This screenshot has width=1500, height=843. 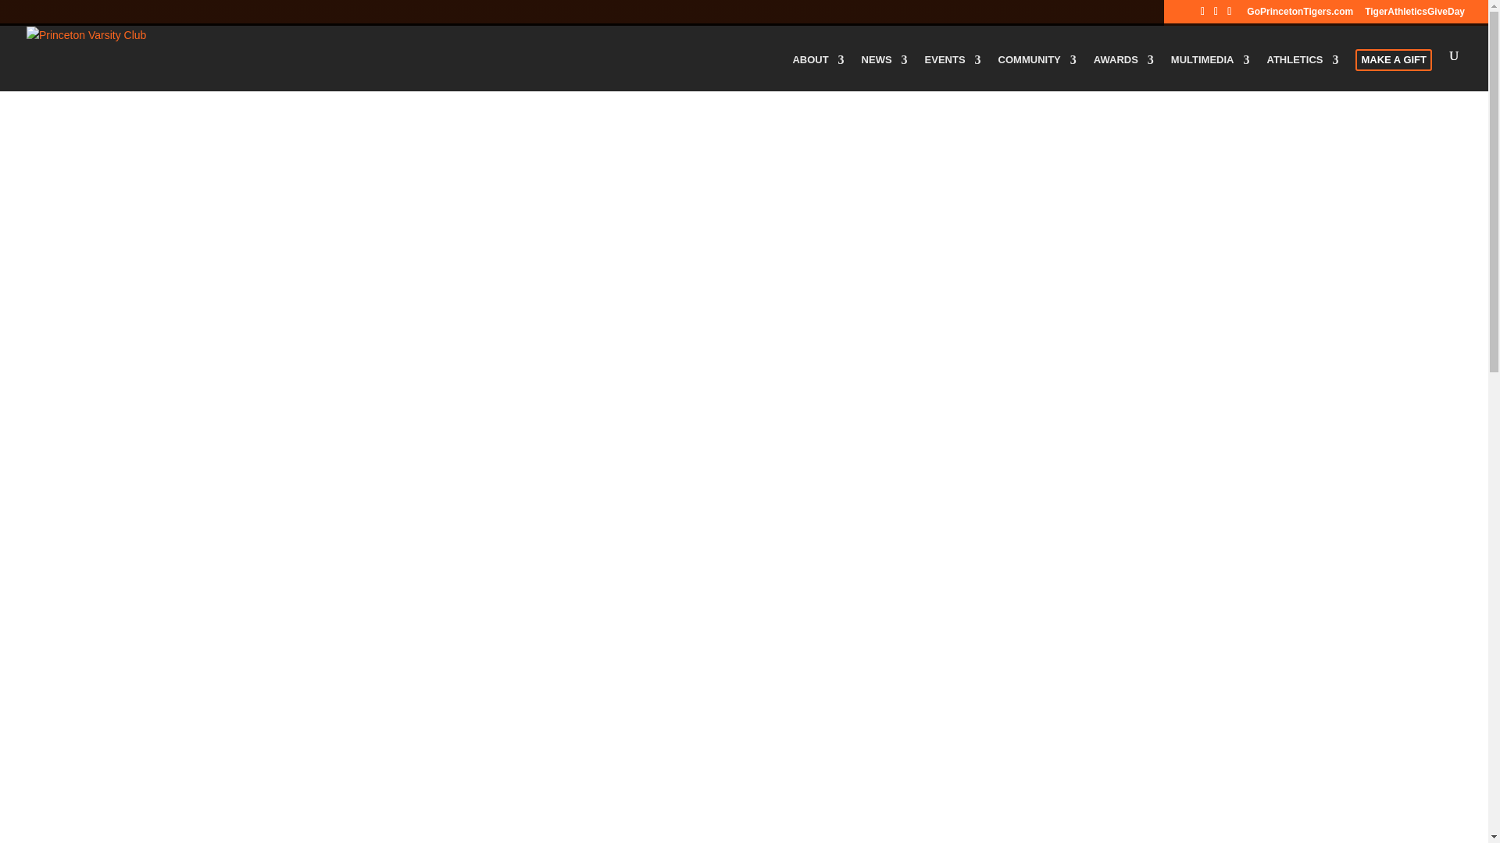 I want to click on TigerAthleticsGiveDay, so click(x=1415, y=15).